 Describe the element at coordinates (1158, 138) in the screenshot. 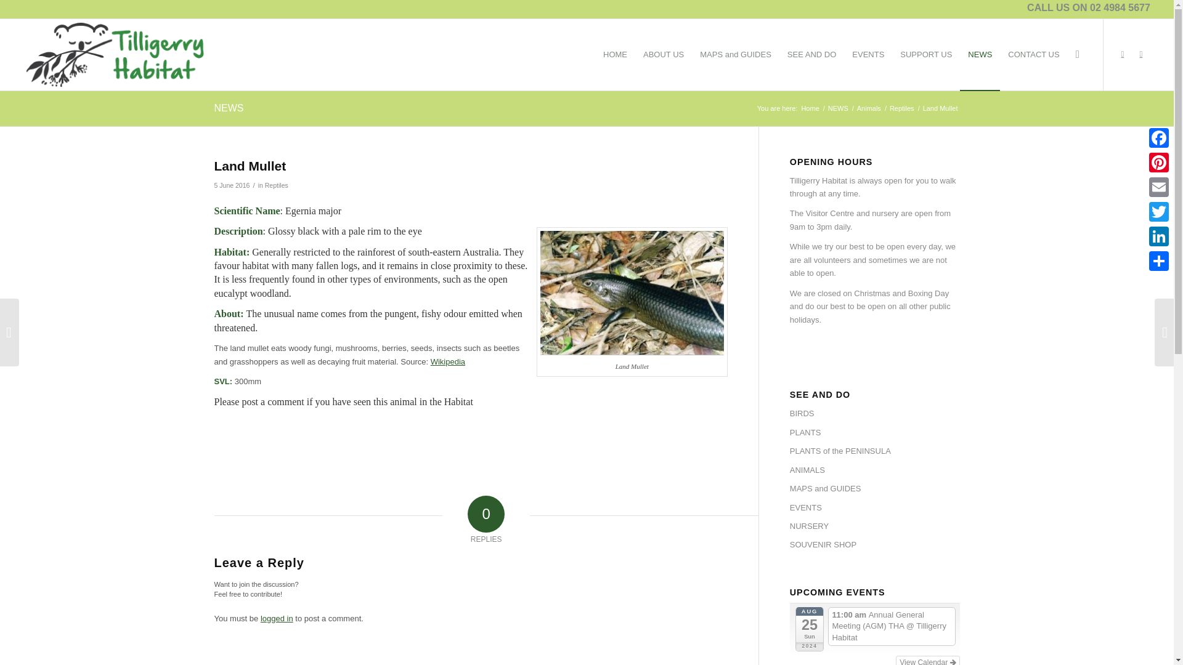

I see `Facebook` at that location.